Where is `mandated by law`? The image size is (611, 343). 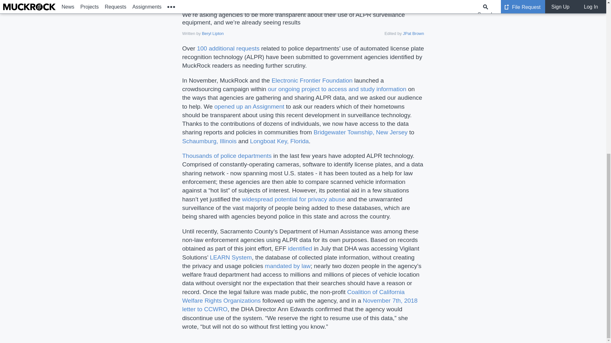
mandated by law is located at coordinates (287, 266).